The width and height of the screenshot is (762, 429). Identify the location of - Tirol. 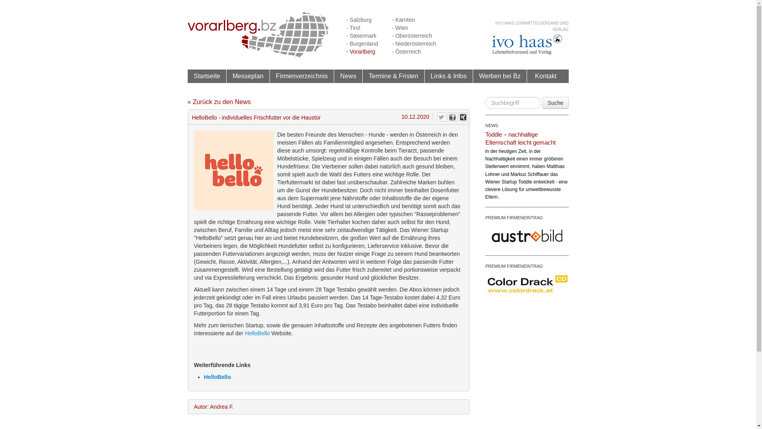
(353, 28).